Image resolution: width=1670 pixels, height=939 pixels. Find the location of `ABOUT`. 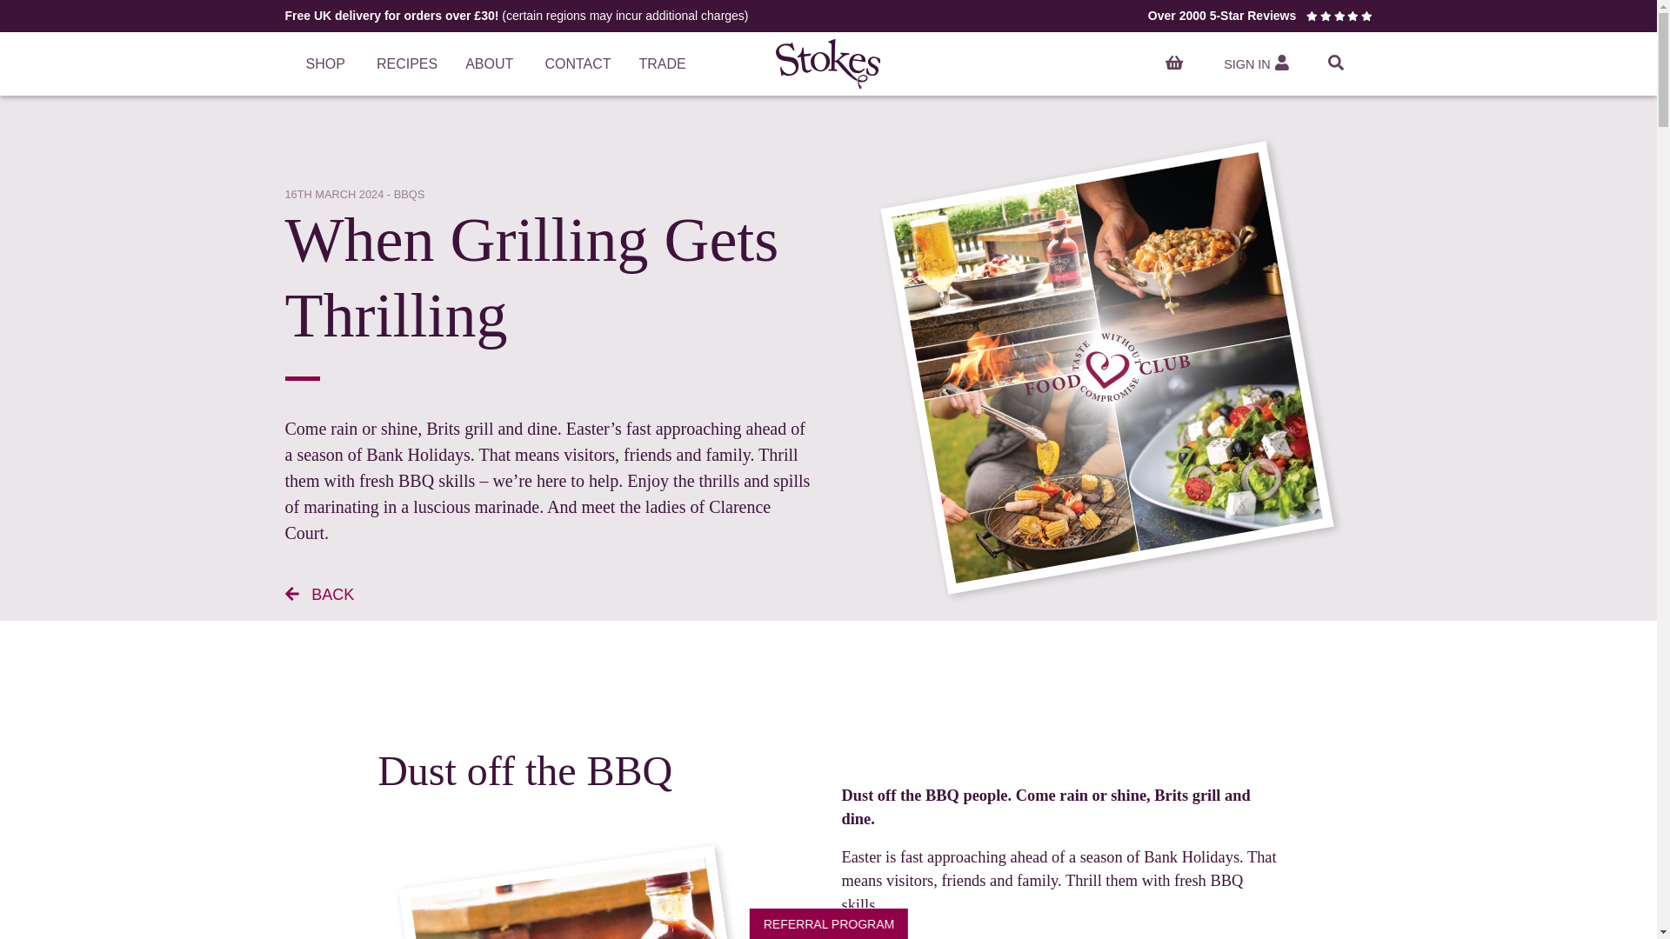

ABOUT is located at coordinates (491, 64).